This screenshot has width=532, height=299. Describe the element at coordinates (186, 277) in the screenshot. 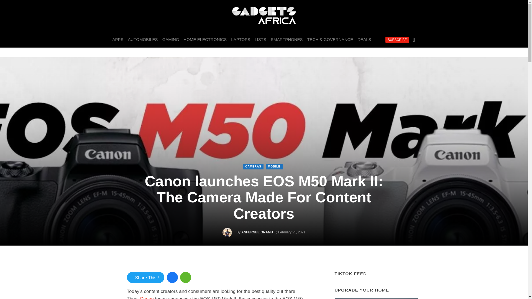

I see `WhatsApp` at that location.